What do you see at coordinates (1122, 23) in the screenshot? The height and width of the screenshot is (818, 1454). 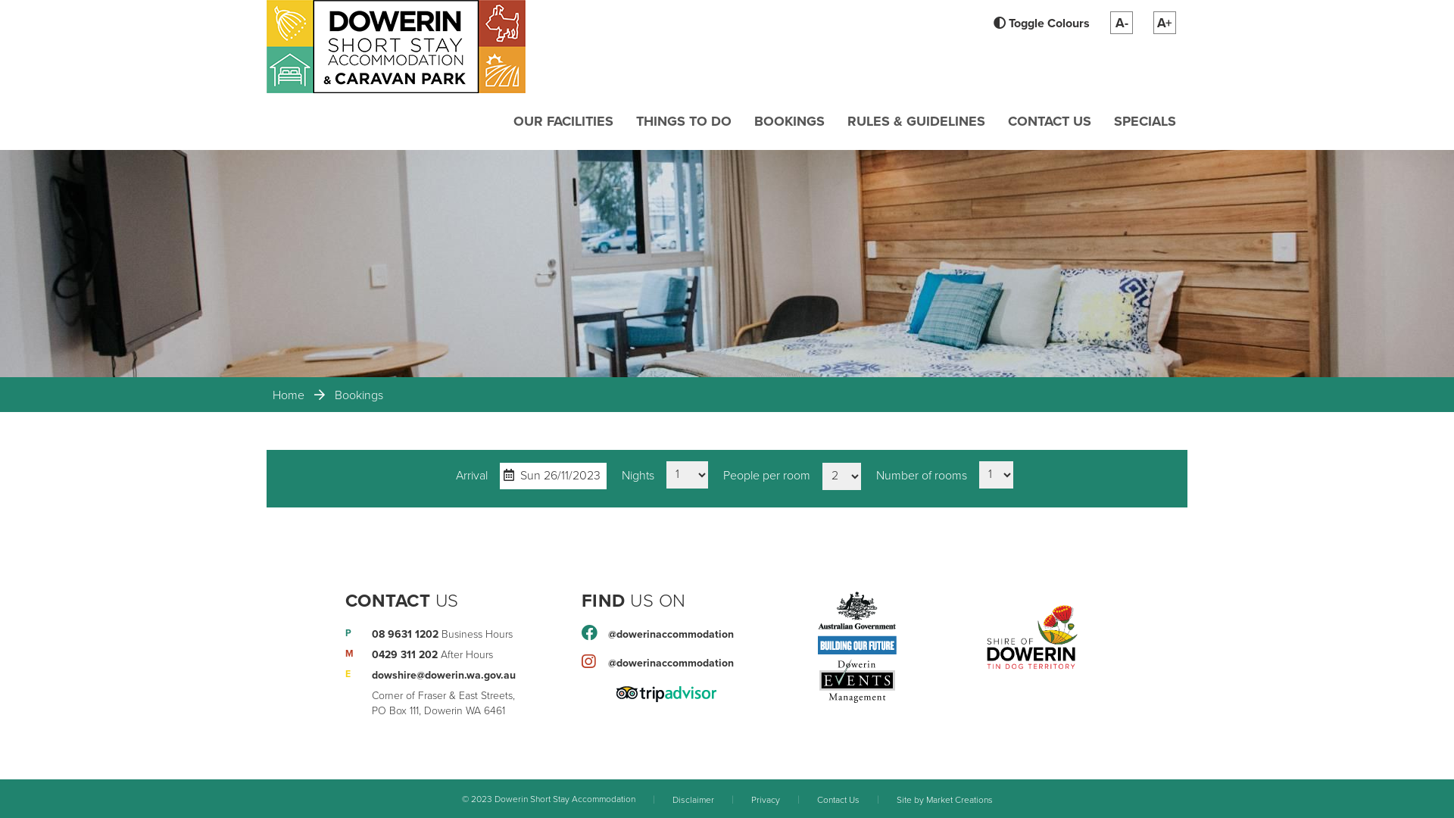 I see `A-` at bounding box center [1122, 23].